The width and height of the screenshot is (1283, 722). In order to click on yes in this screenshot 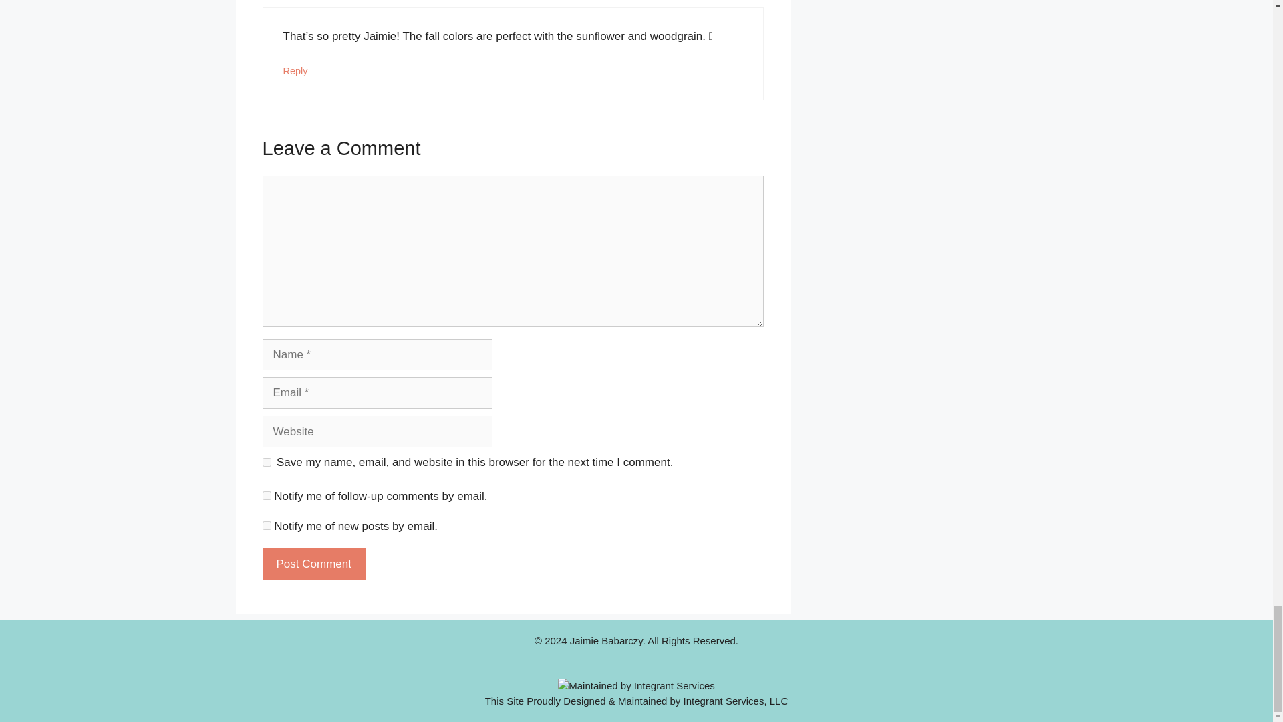, I will do `click(266, 461)`.